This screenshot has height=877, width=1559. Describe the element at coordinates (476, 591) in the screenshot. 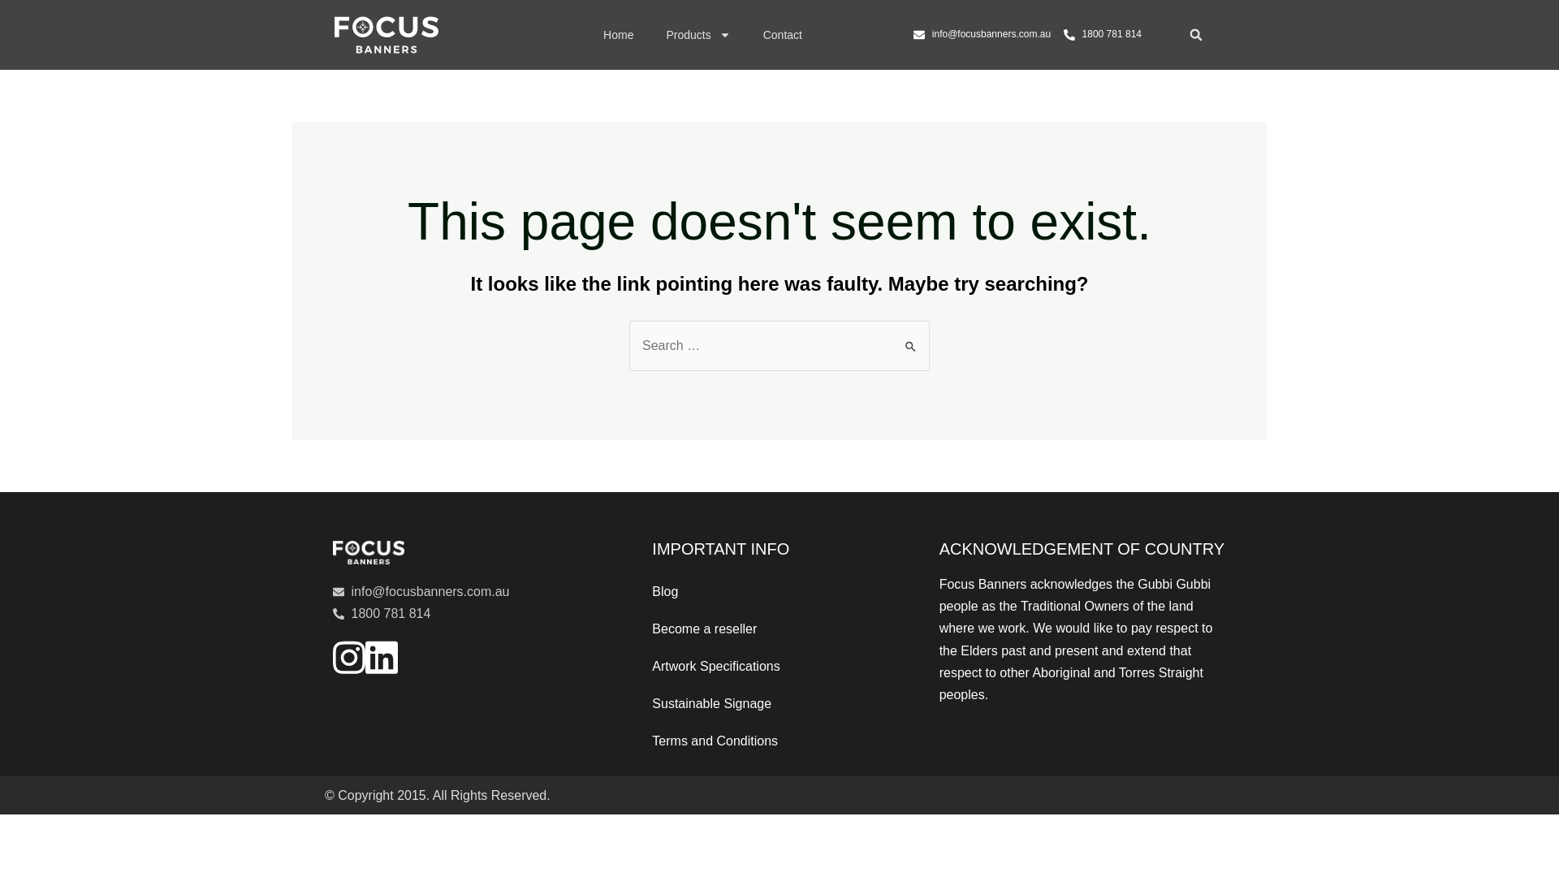

I see `info@focusbanners.com.au` at that location.